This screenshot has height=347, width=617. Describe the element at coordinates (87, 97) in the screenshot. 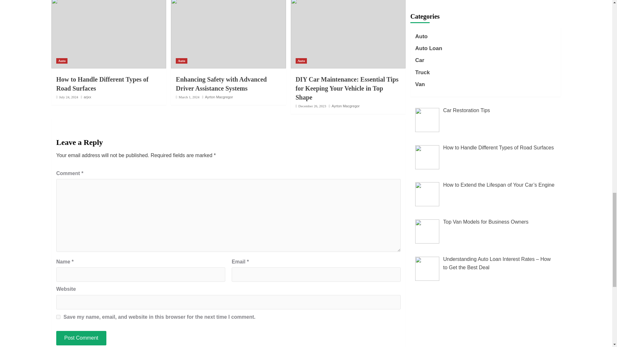

I see `arjxx` at that location.